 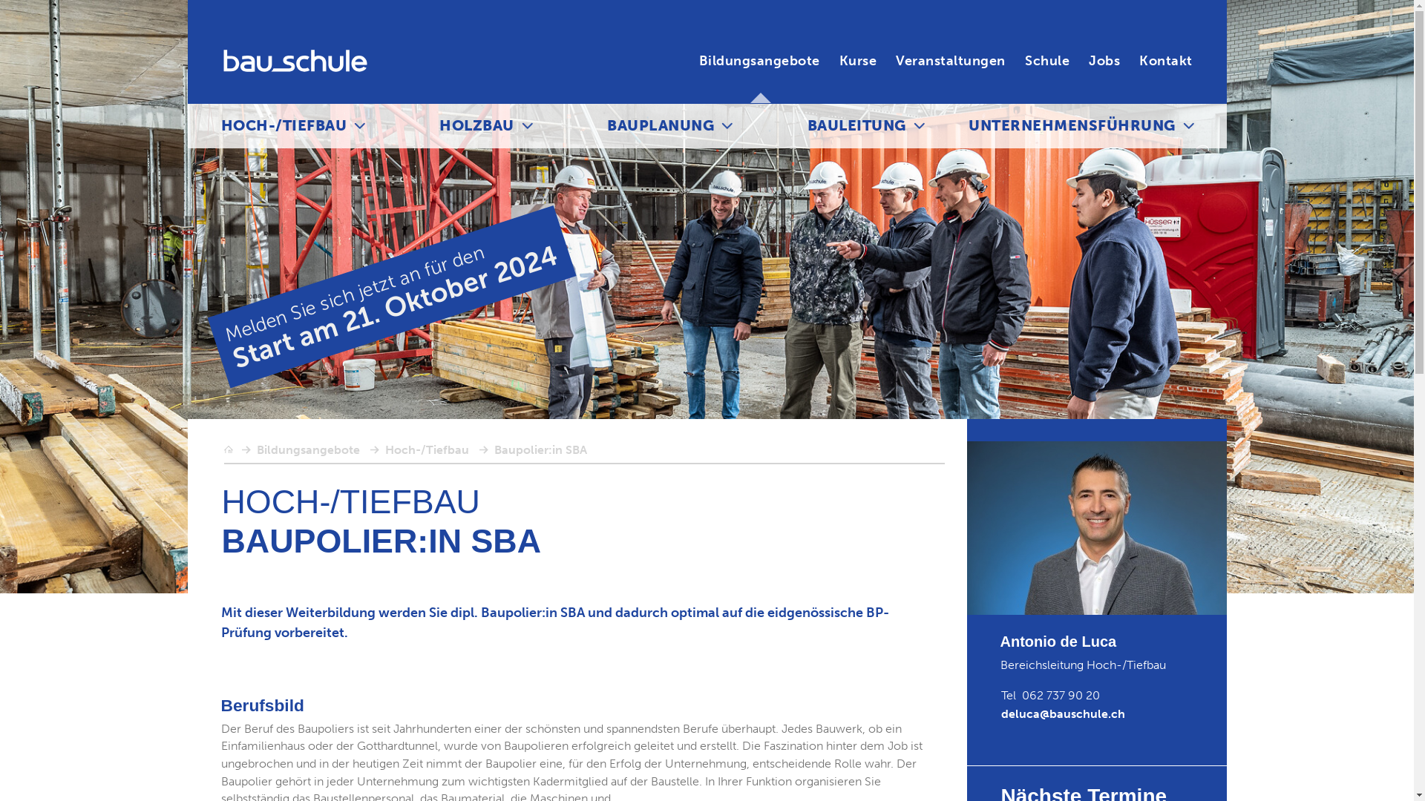 I want to click on Bildungsangebote, so click(x=309, y=449).